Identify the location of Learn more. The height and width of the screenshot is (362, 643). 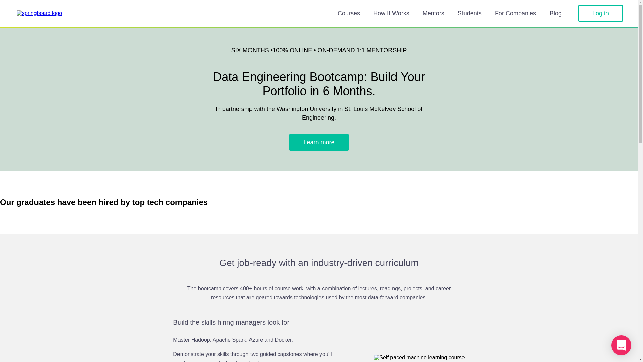
(319, 142).